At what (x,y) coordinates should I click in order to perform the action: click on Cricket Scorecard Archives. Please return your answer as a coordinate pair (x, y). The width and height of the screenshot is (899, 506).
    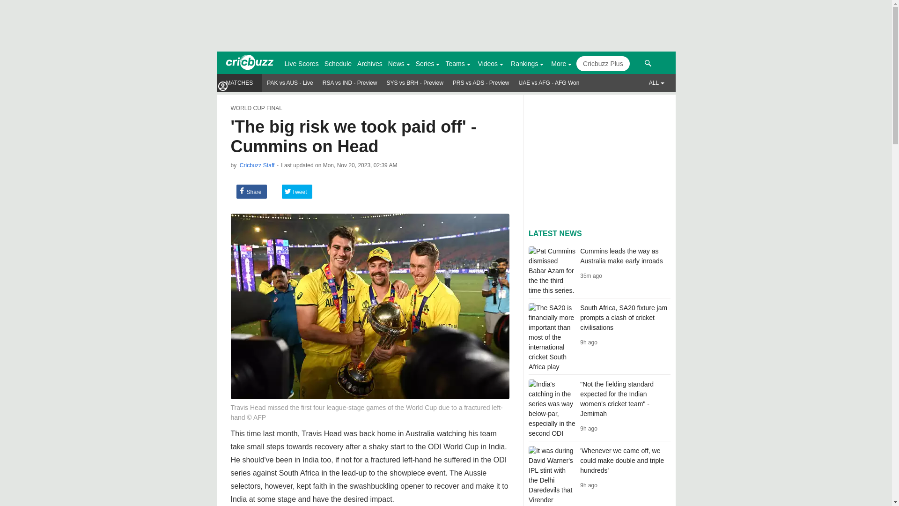
    Looking at the image, I should click on (370, 63).